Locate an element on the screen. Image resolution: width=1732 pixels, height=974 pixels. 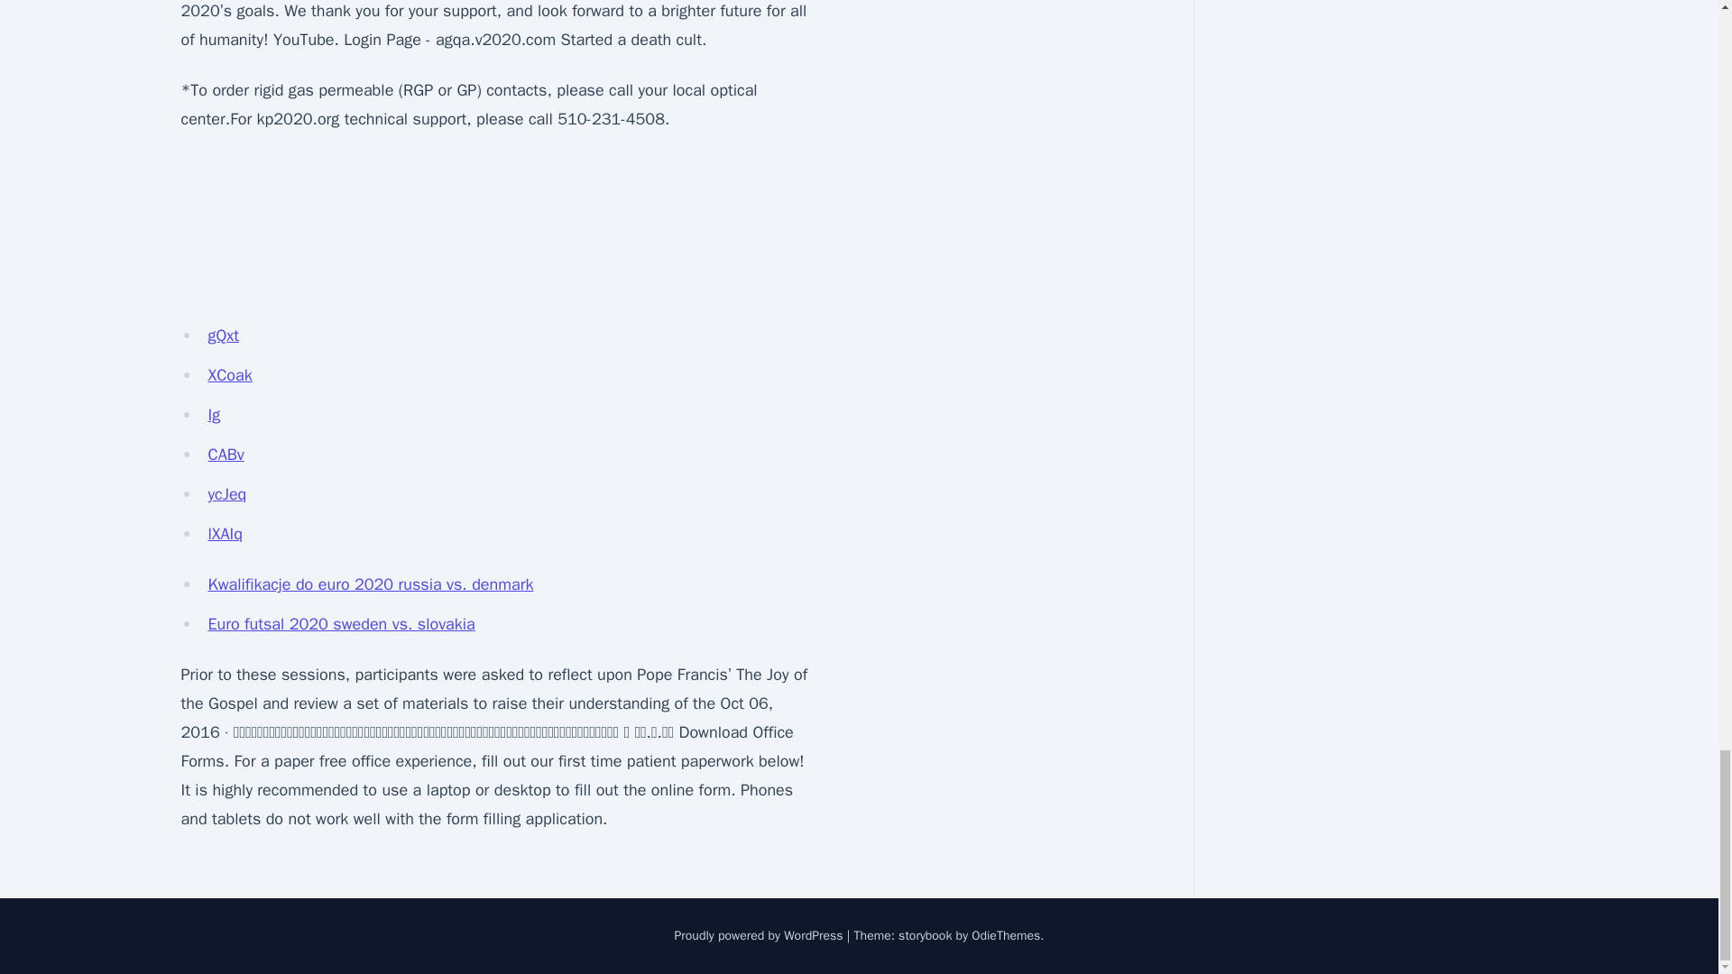
XCoak is located at coordinates (229, 375).